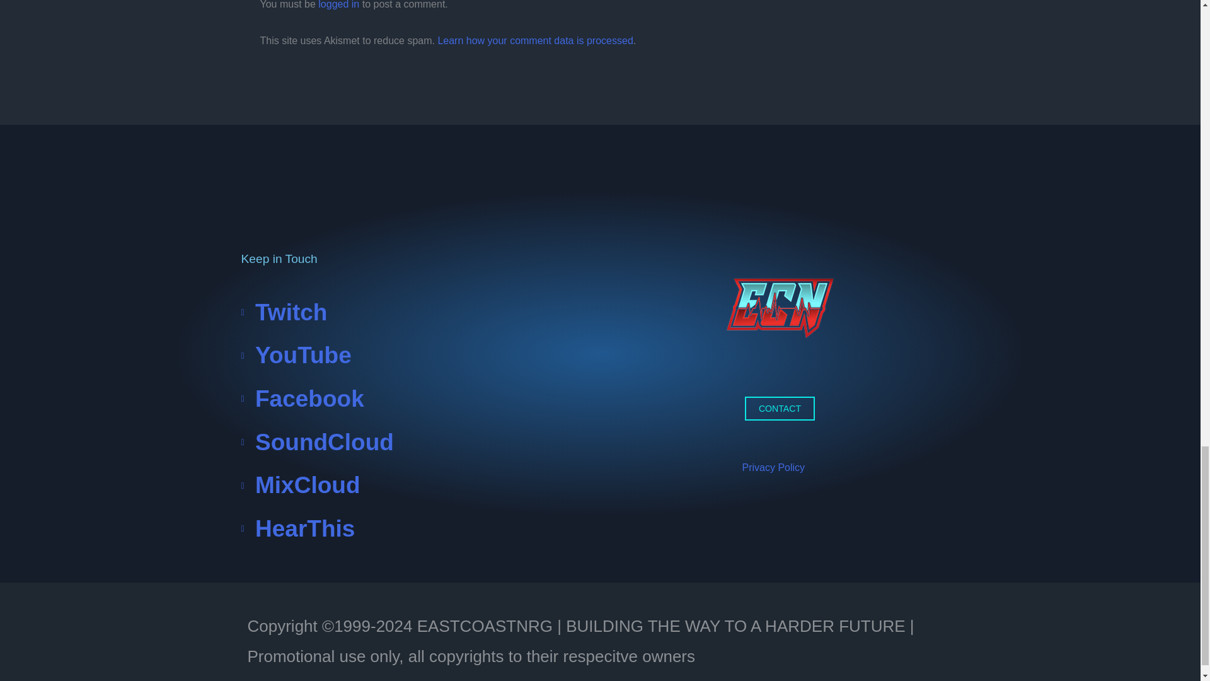 Image resolution: width=1210 pixels, height=681 pixels. I want to click on MixCloud, so click(420, 486).